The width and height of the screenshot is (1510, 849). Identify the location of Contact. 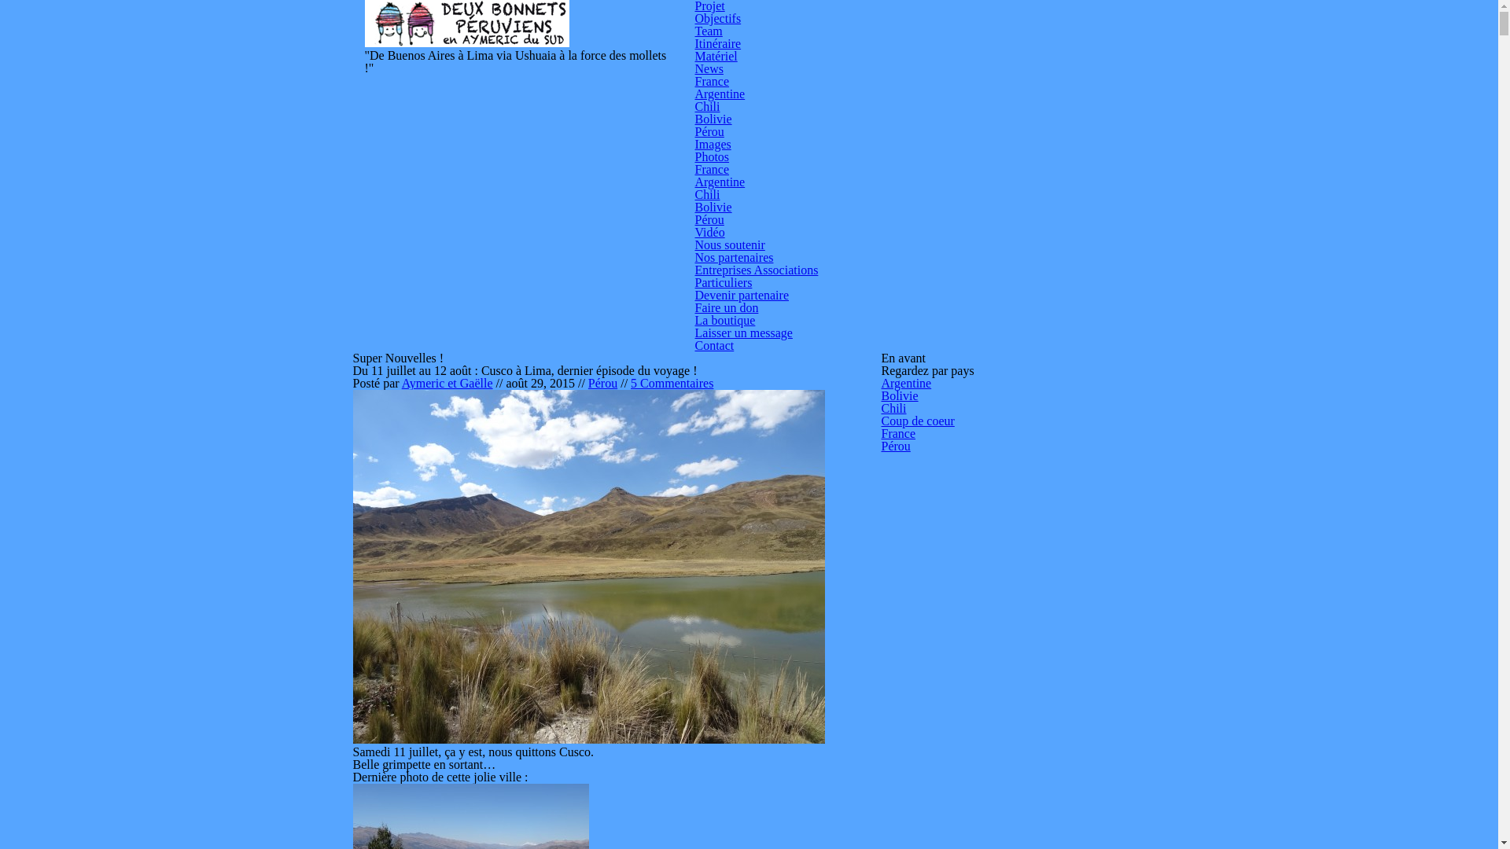
(715, 346).